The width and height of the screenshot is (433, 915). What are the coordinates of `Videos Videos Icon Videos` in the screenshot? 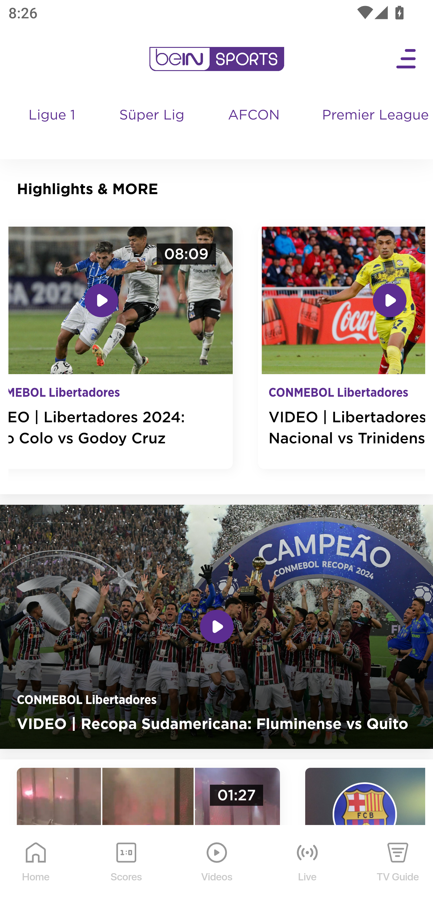 It's located at (217, 870).